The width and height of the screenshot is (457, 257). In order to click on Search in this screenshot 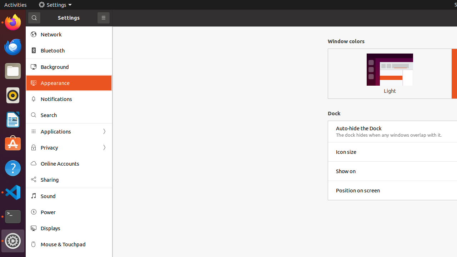, I will do `click(74, 115)`.